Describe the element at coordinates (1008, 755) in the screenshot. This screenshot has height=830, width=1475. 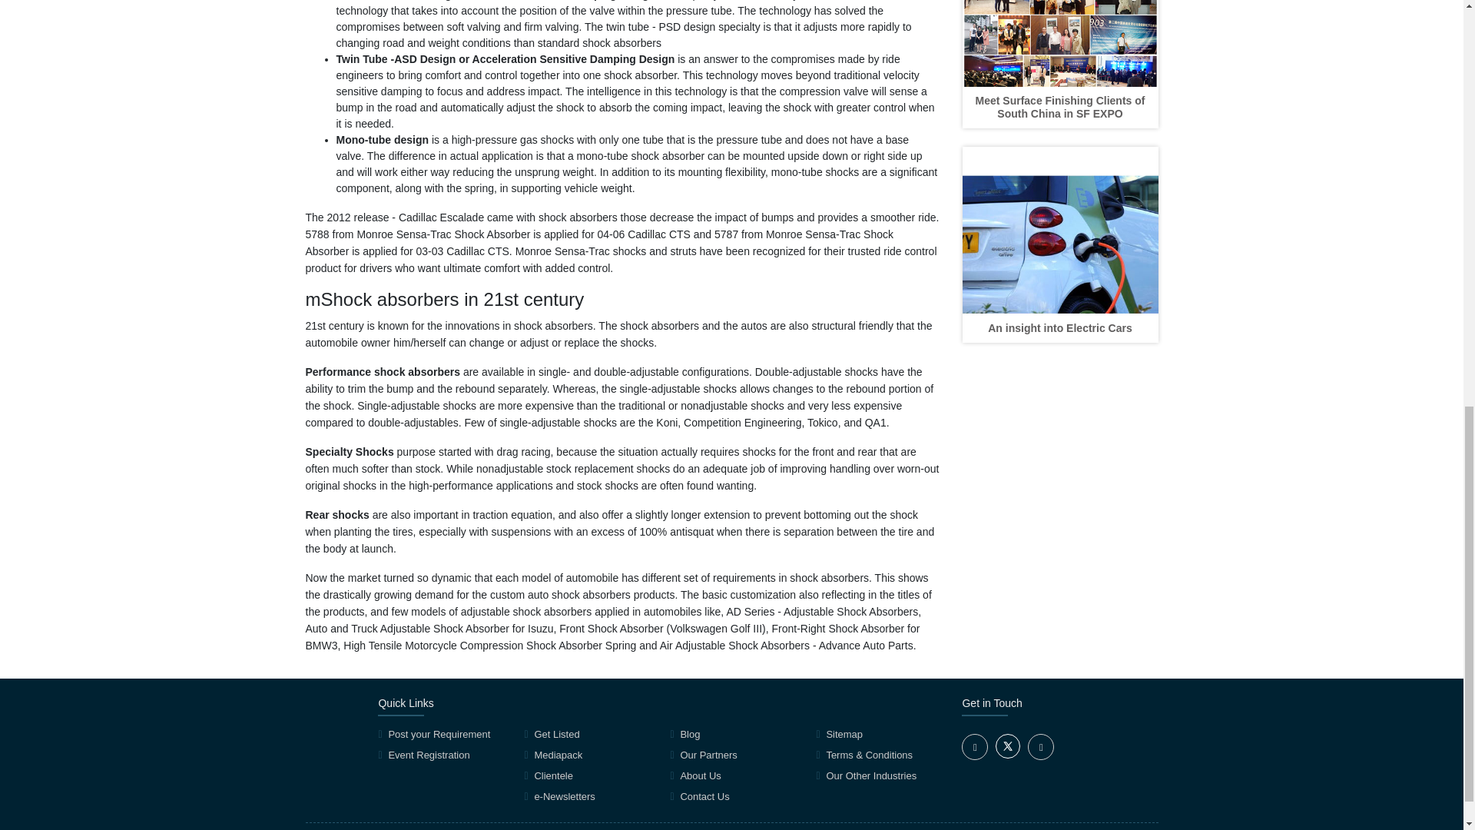
I see `Twitter` at that location.